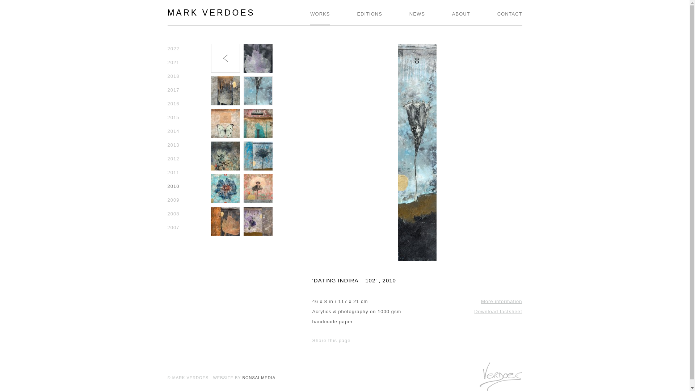 The image size is (695, 391). What do you see at coordinates (173, 90) in the screenshot?
I see `2017` at bounding box center [173, 90].